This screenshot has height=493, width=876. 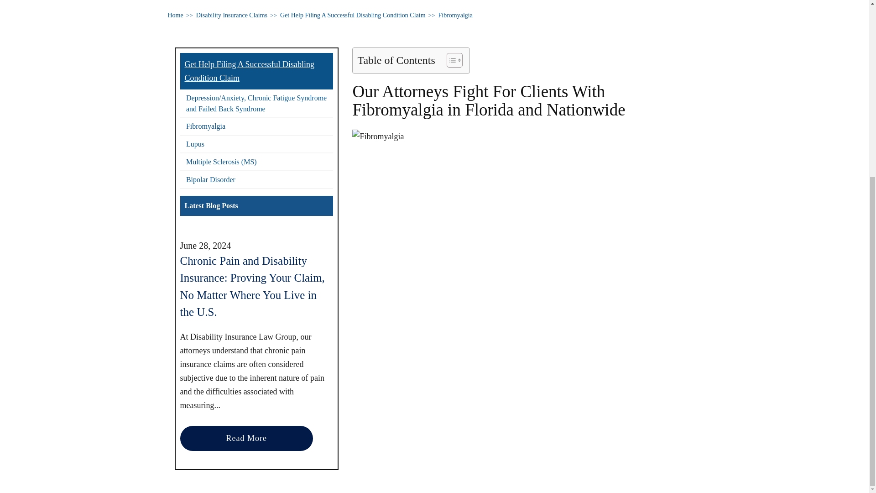 What do you see at coordinates (353, 15) in the screenshot?
I see `Get Help Filing A Successful Disabling Condition Claim` at bounding box center [353, 15].